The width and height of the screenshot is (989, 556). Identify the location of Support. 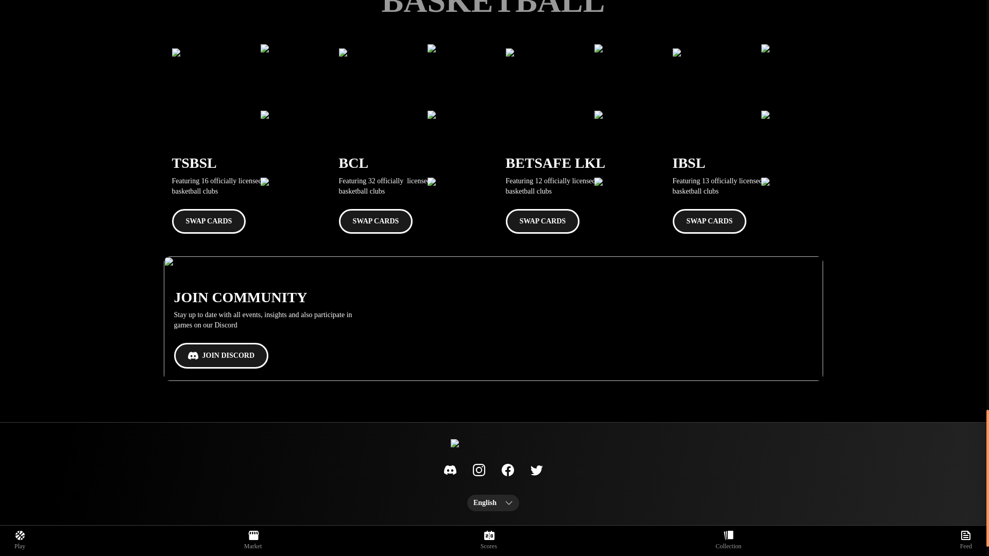
(421, 532).